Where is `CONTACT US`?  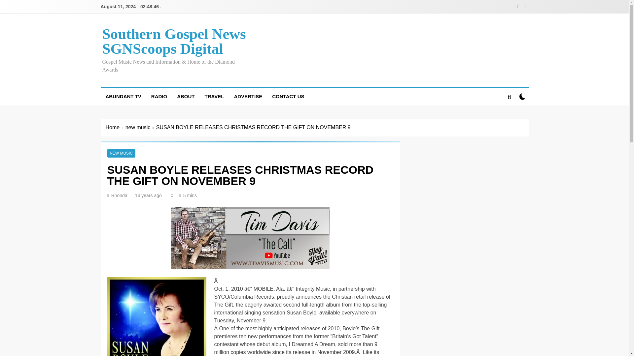 CONTACT US is located at coordinates (288, 96).